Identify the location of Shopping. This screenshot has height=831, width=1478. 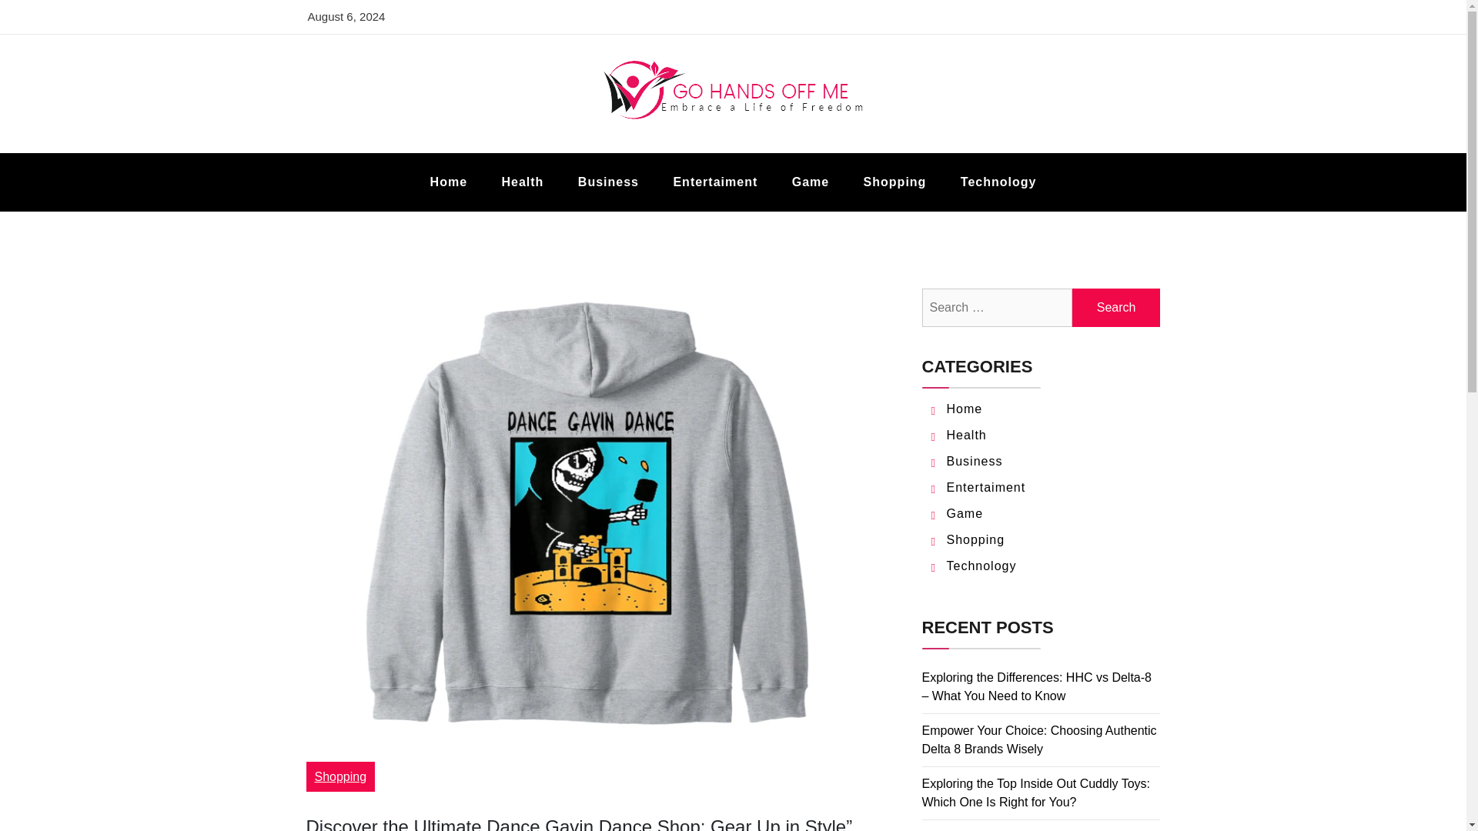
(340, 777).